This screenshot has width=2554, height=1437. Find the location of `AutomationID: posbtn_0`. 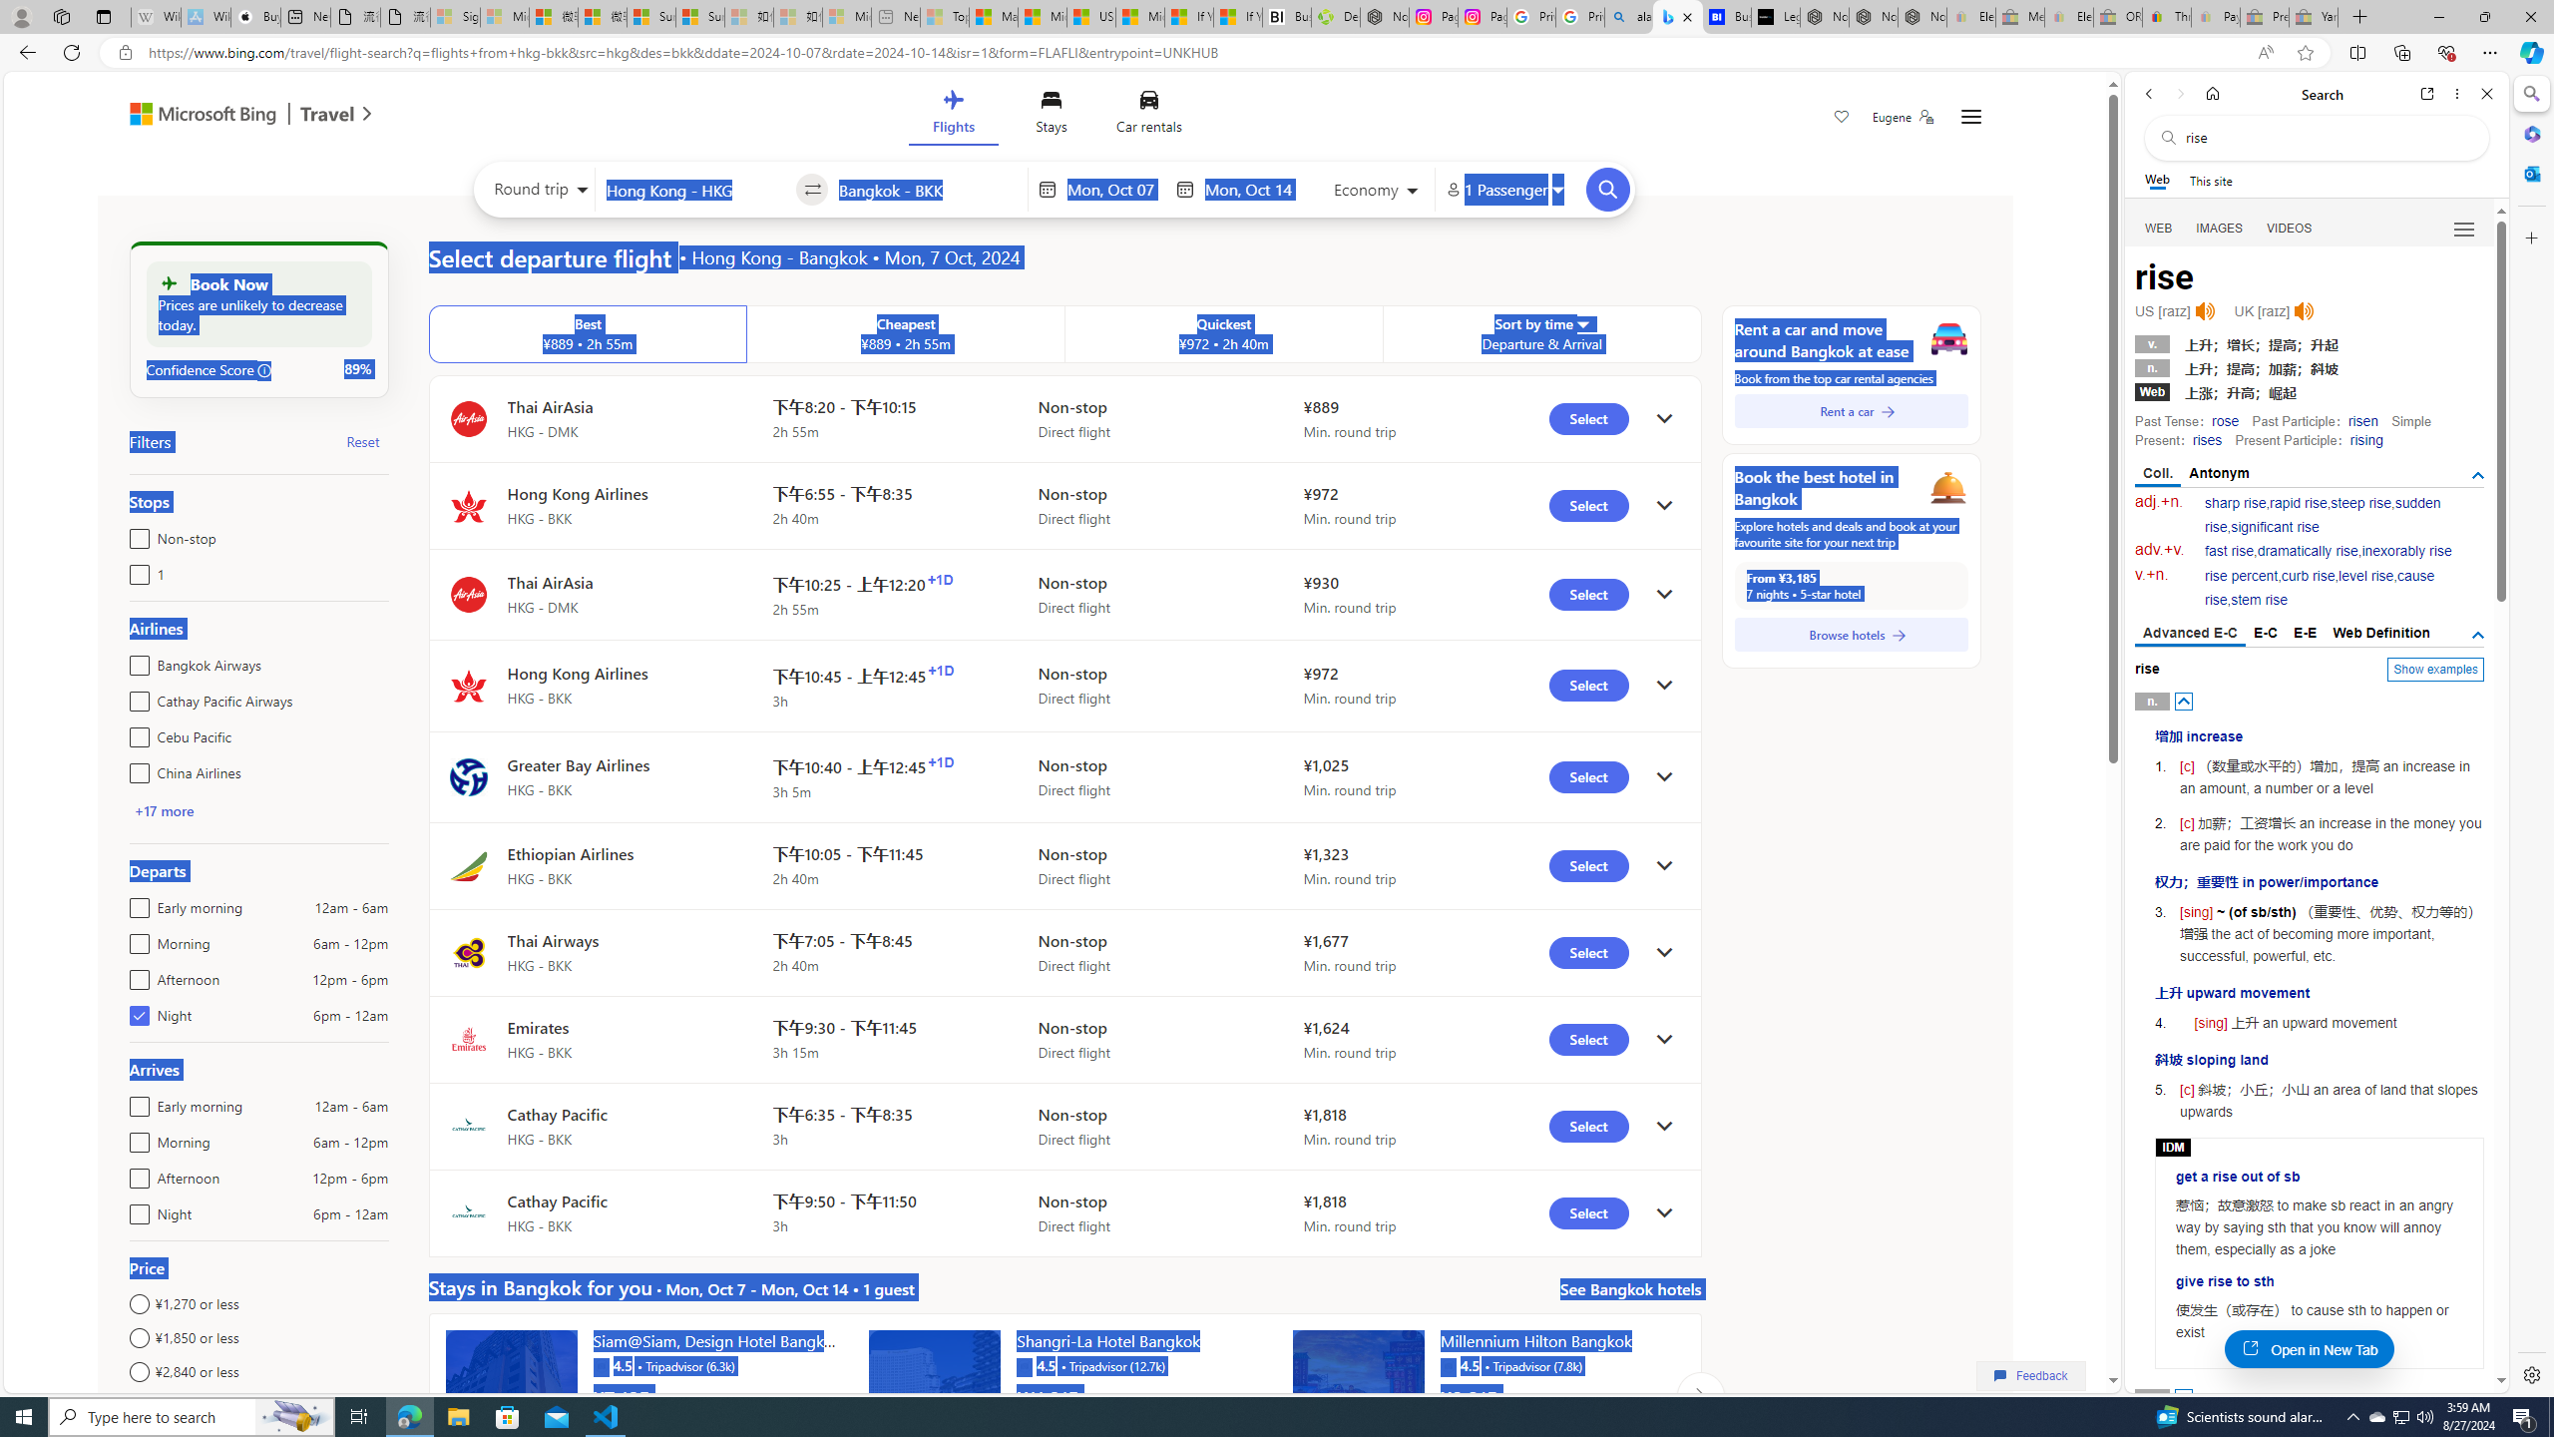

AutomationID: posbtn_0 is located at coordinates (2185, 701).